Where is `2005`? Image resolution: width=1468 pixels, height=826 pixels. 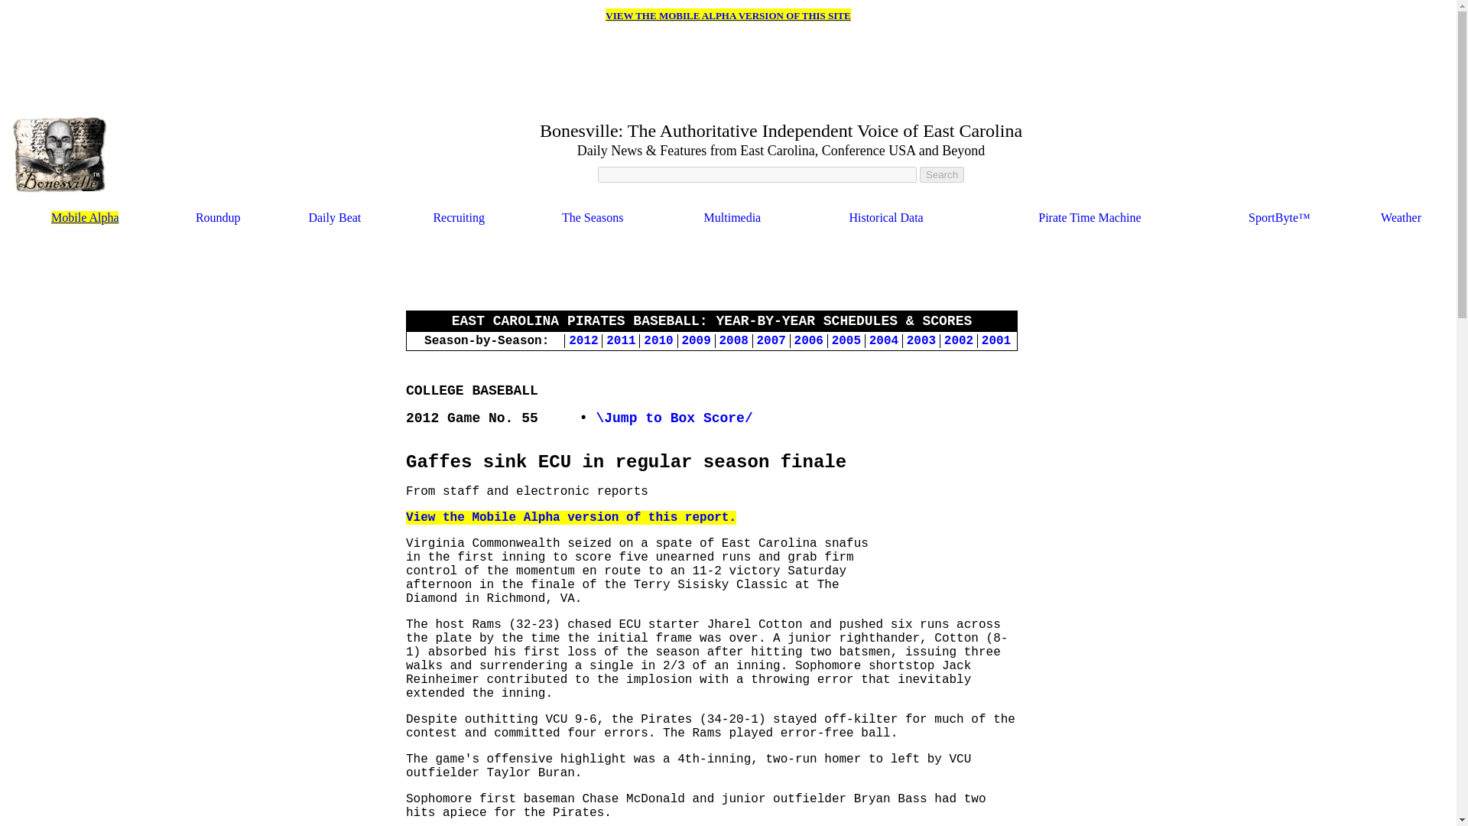
2005 is located at coordinates (846, 340).